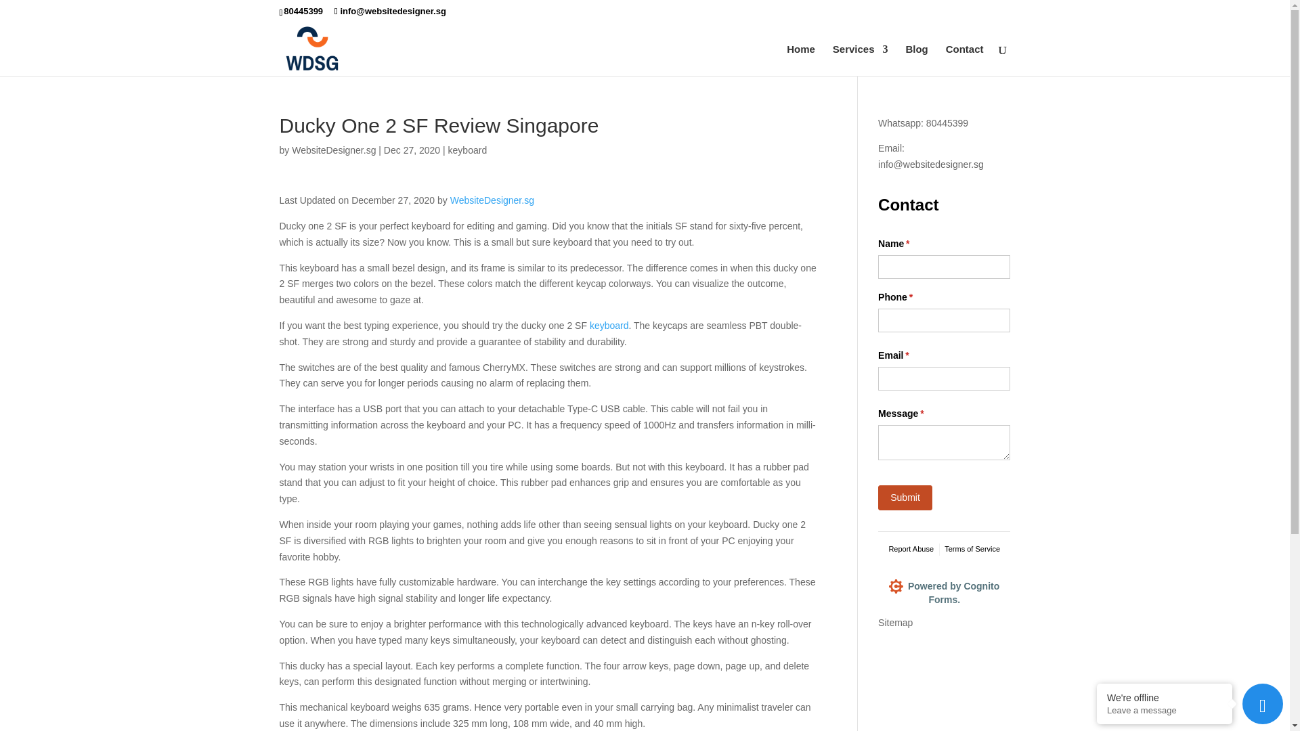 This screenshot has height=731, width=1300. What do you see at coordinates (800, 60) in the screenshot?
I see `Home` at bounding box center [800, 60].